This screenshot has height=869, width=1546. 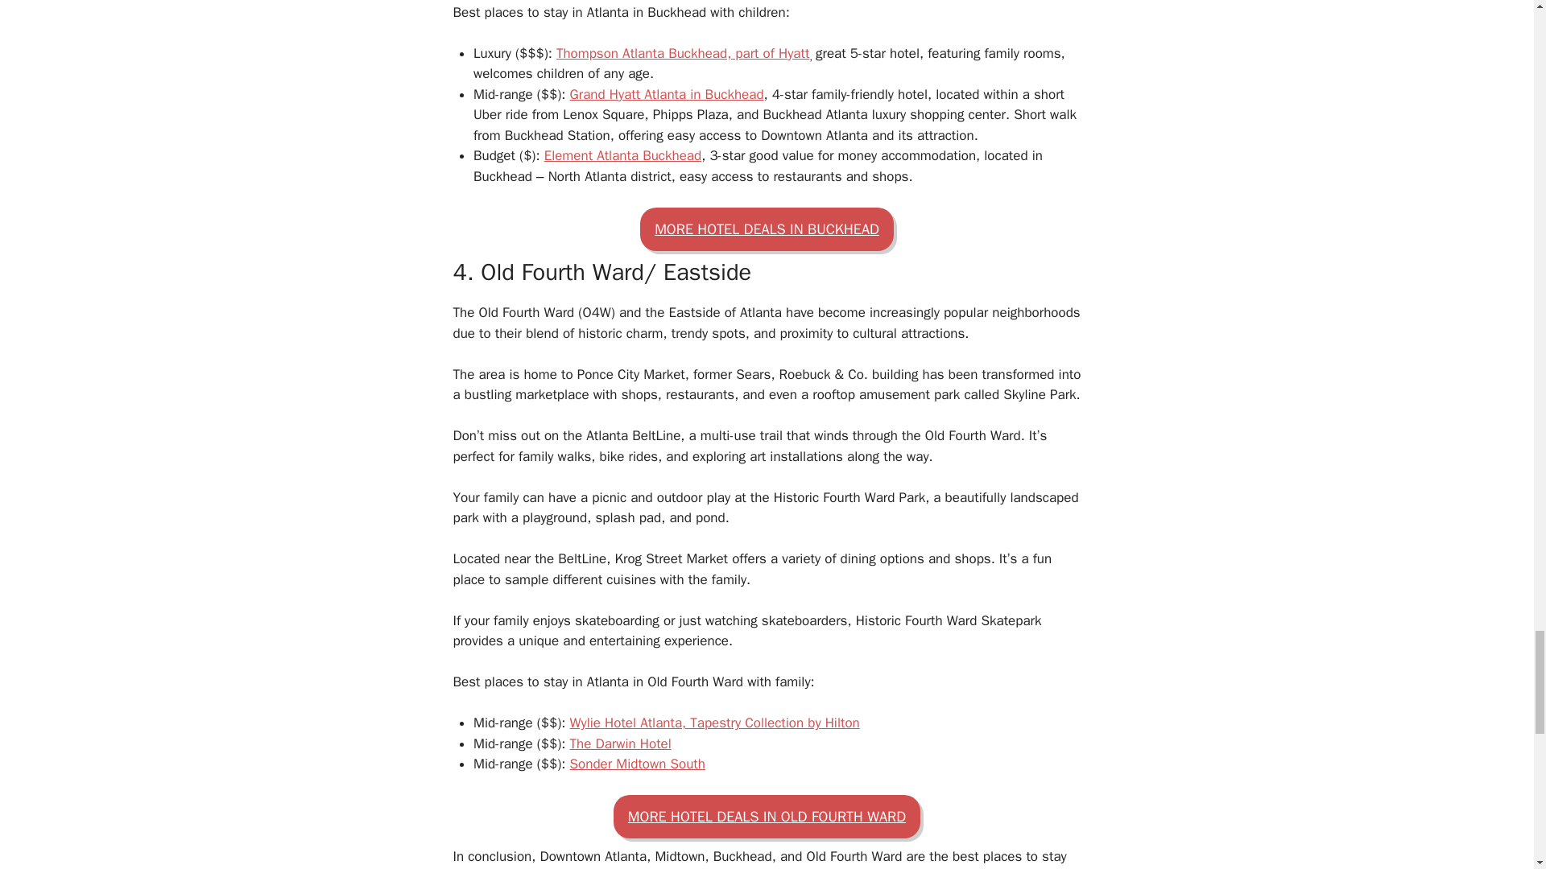 What do you see at coordinates (638, 764) in the screenshot?
I see `Sonder Midtown South` at bounding box center [638, 764].